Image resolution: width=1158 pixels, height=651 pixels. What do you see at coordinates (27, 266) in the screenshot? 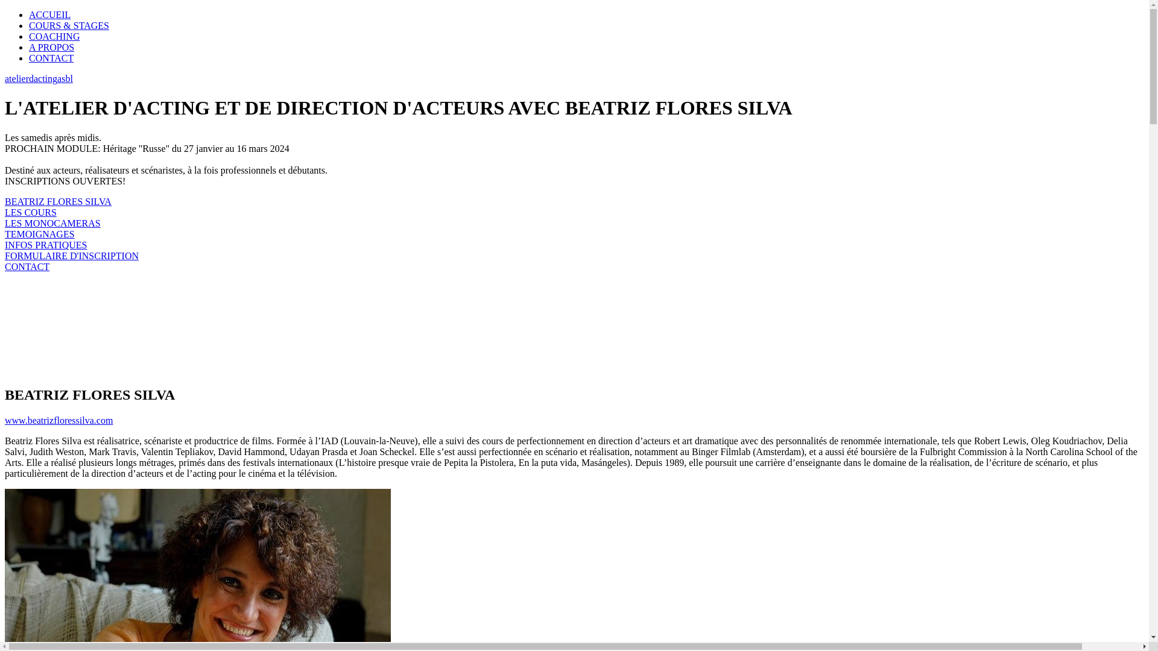
I see `CONTACT` at bounding box center [27, 266].